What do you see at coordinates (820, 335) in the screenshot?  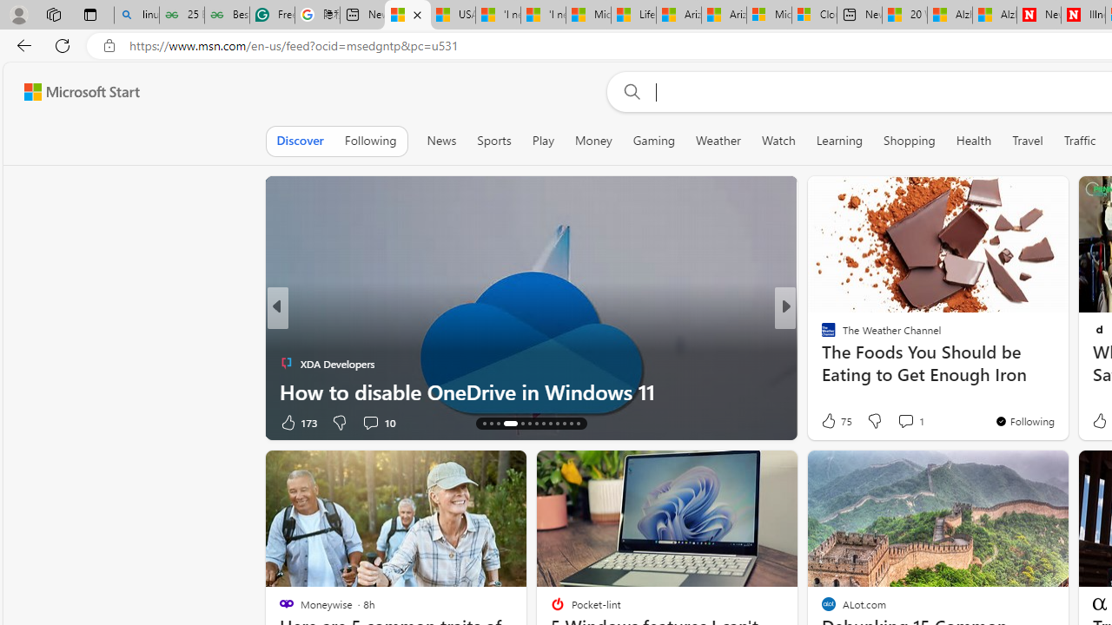 I see `SlashGear` at bounding box center [820, 335].